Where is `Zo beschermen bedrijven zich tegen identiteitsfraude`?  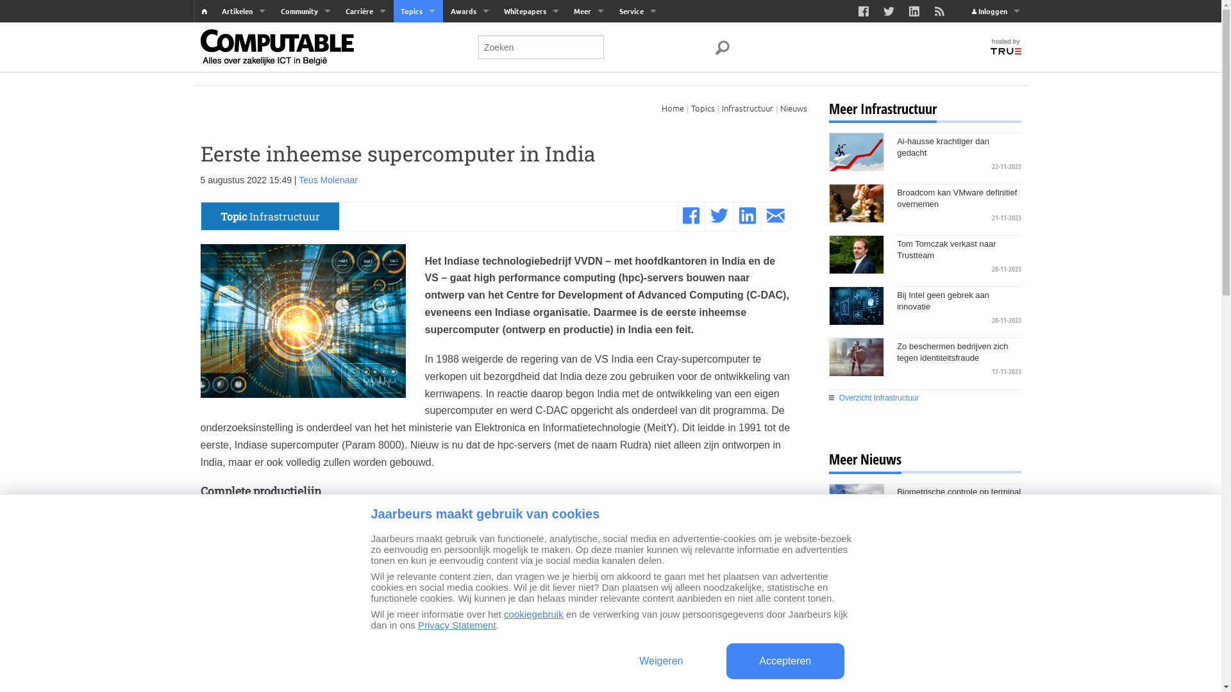
Zo beschermen bedrijven zich tegen identiteitsfraude is located at coordinates (959, 352).